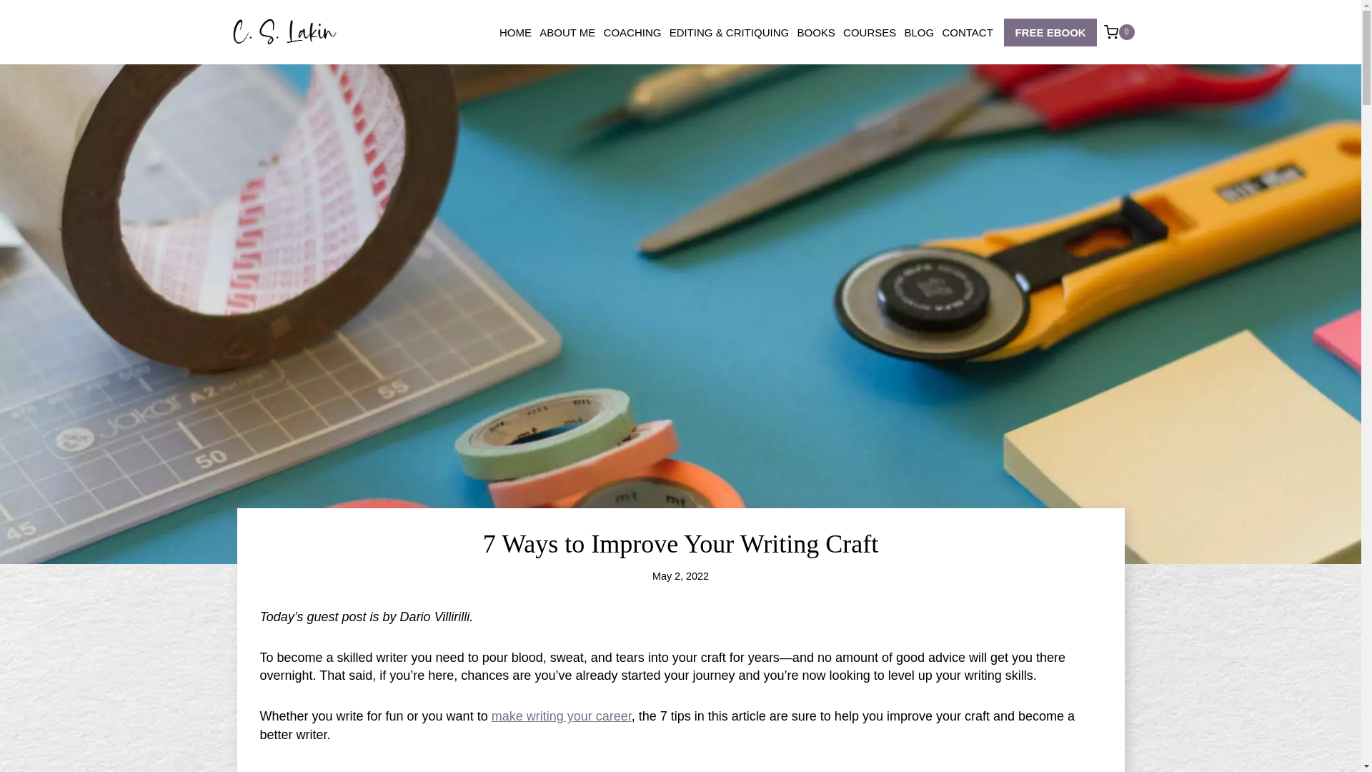 The width and height of the screenshot is (1372, 772). I want to click on 0, so click(1119, 31).